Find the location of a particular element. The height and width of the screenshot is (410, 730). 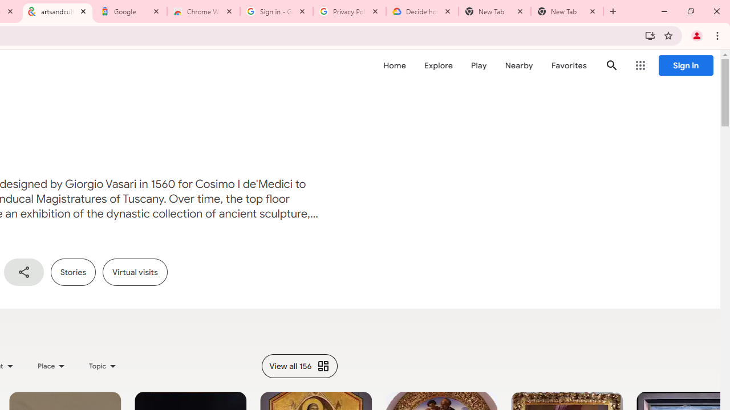

Explore is located at coordinates (438, 65).